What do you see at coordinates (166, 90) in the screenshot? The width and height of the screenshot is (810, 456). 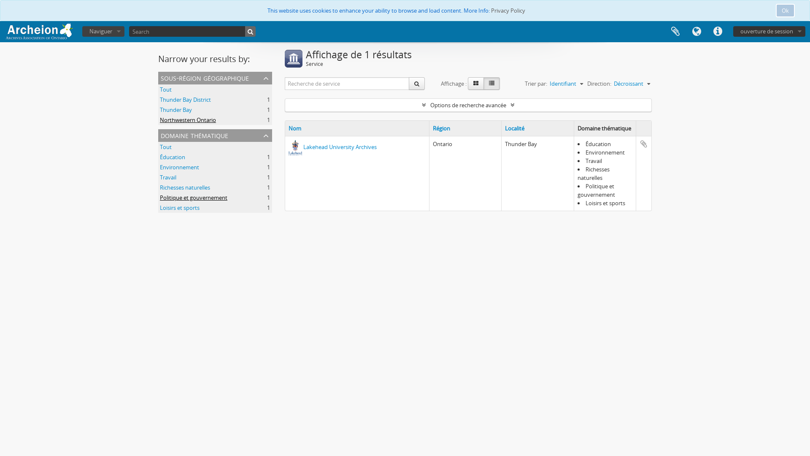 I see `Tout` at bounding box center [166, 90].